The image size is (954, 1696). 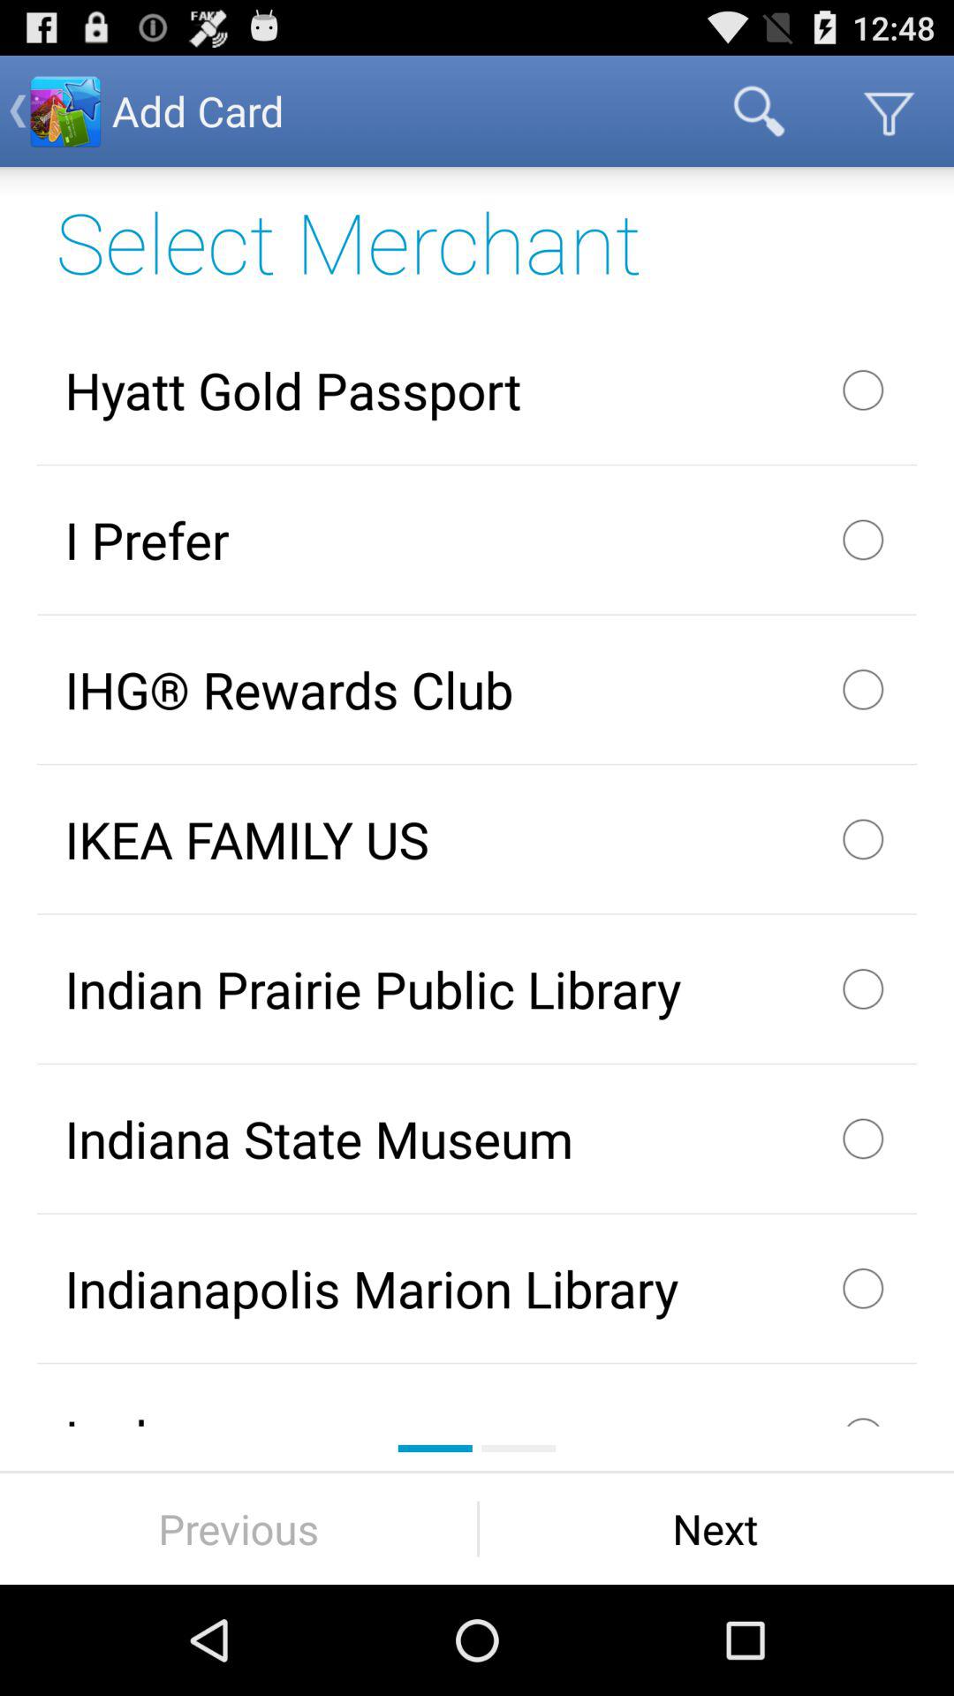 What do you see at coordinates (477, 1139) in the screenshot?
I see `turn on the indiana state museum item` at bounding box center [477, 1139].